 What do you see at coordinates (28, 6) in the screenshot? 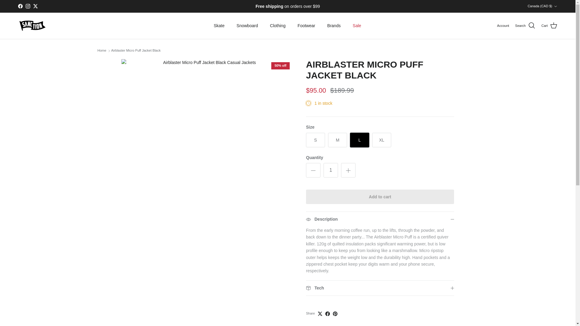
I see `Instagram` at bounding box center [28, 6].